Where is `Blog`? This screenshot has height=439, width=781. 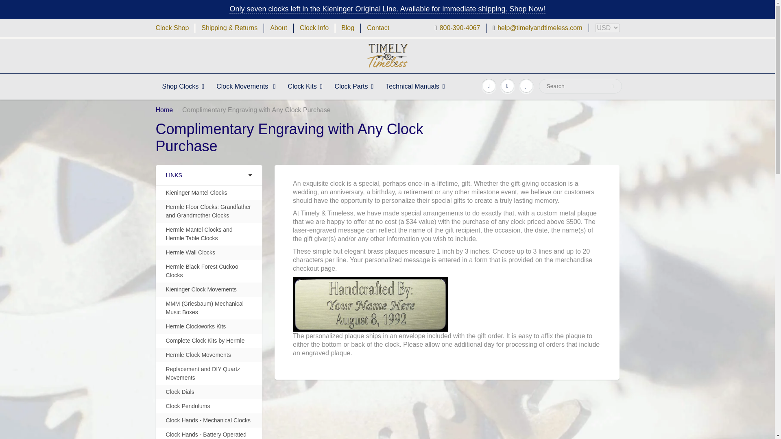 Blog is located at coordinates (348, 28).